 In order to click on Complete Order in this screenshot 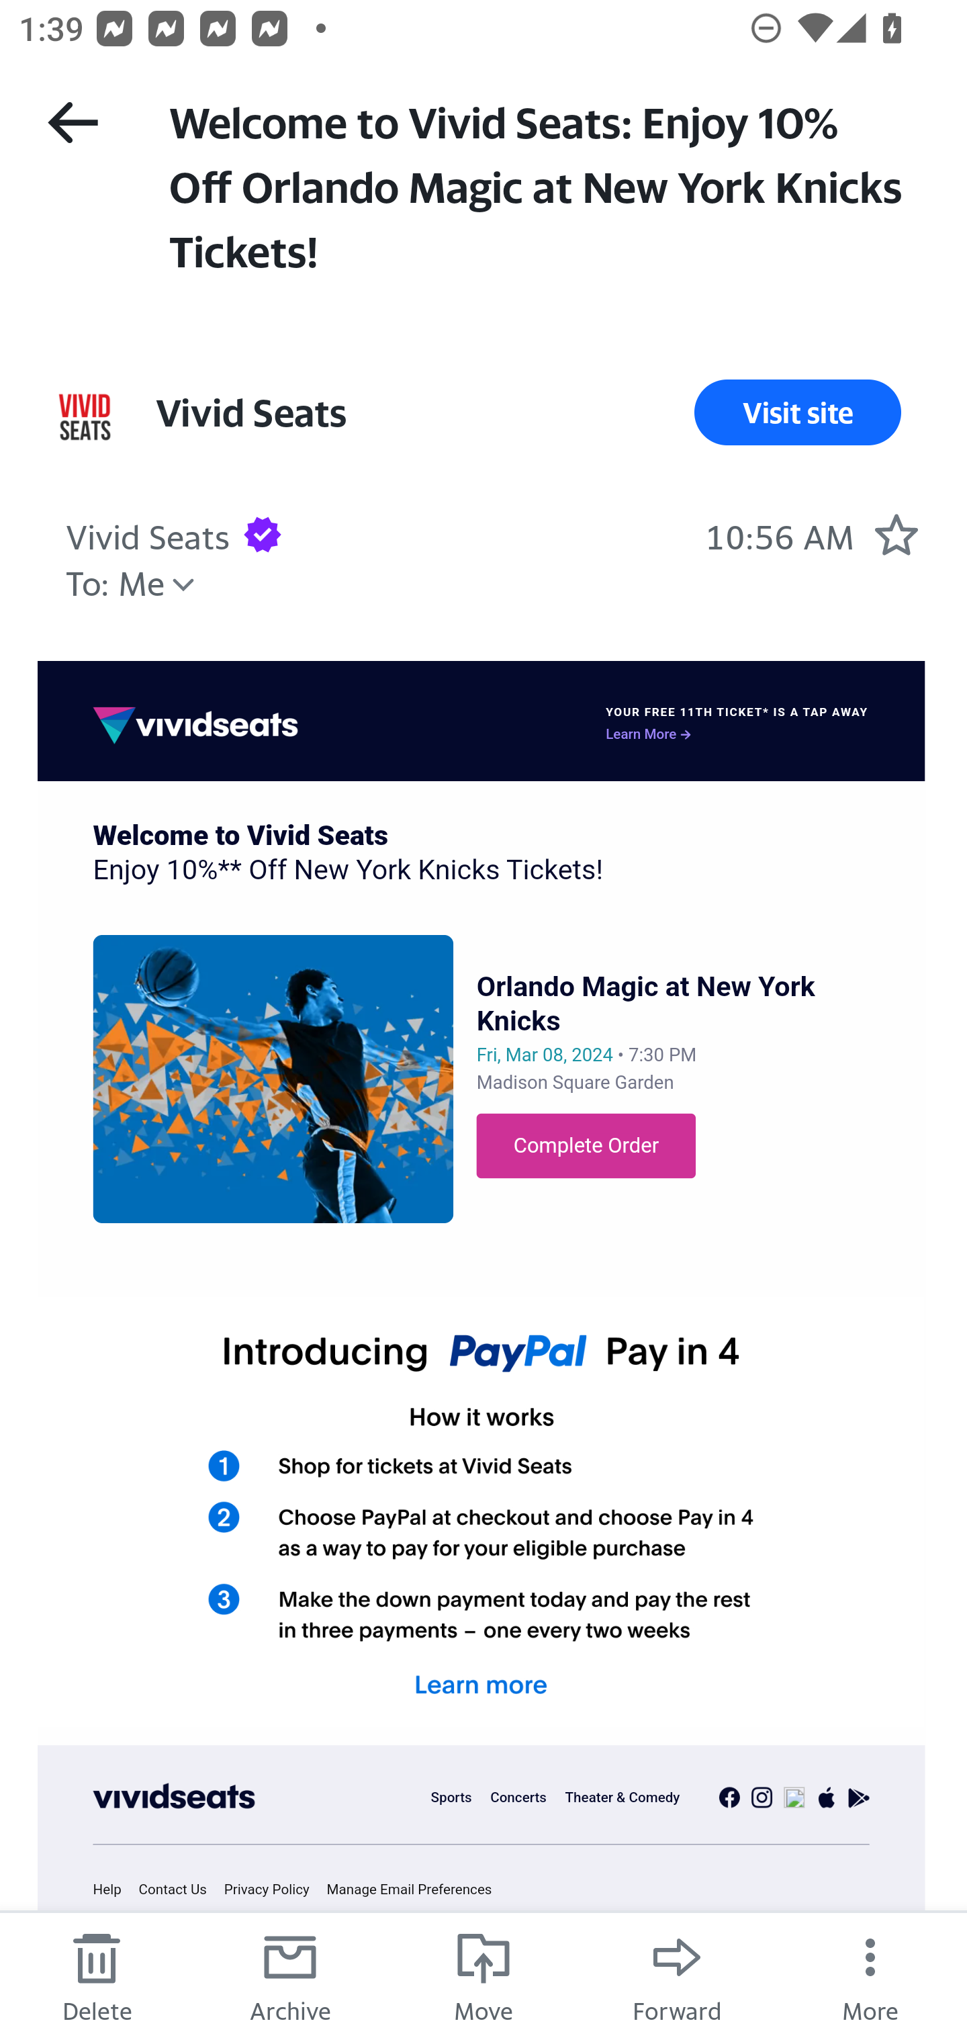, I will do `click(586, 1146)`.